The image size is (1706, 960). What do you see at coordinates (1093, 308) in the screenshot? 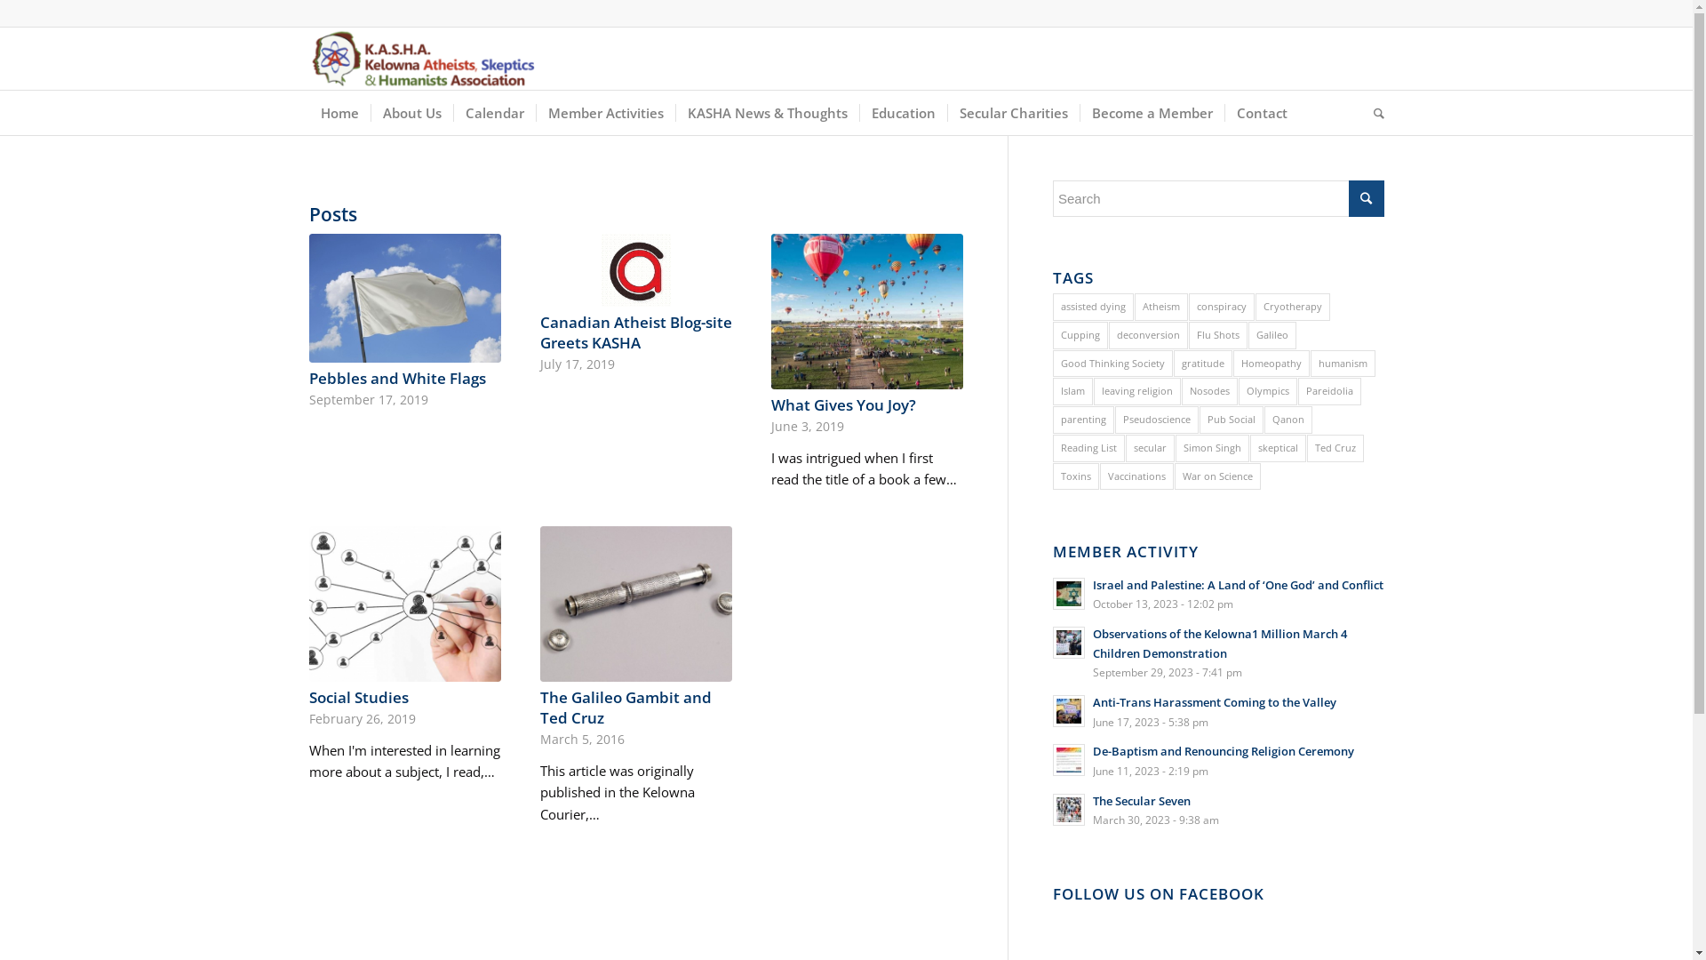
I see `assisted dying` at bounding box center [1093, 308].